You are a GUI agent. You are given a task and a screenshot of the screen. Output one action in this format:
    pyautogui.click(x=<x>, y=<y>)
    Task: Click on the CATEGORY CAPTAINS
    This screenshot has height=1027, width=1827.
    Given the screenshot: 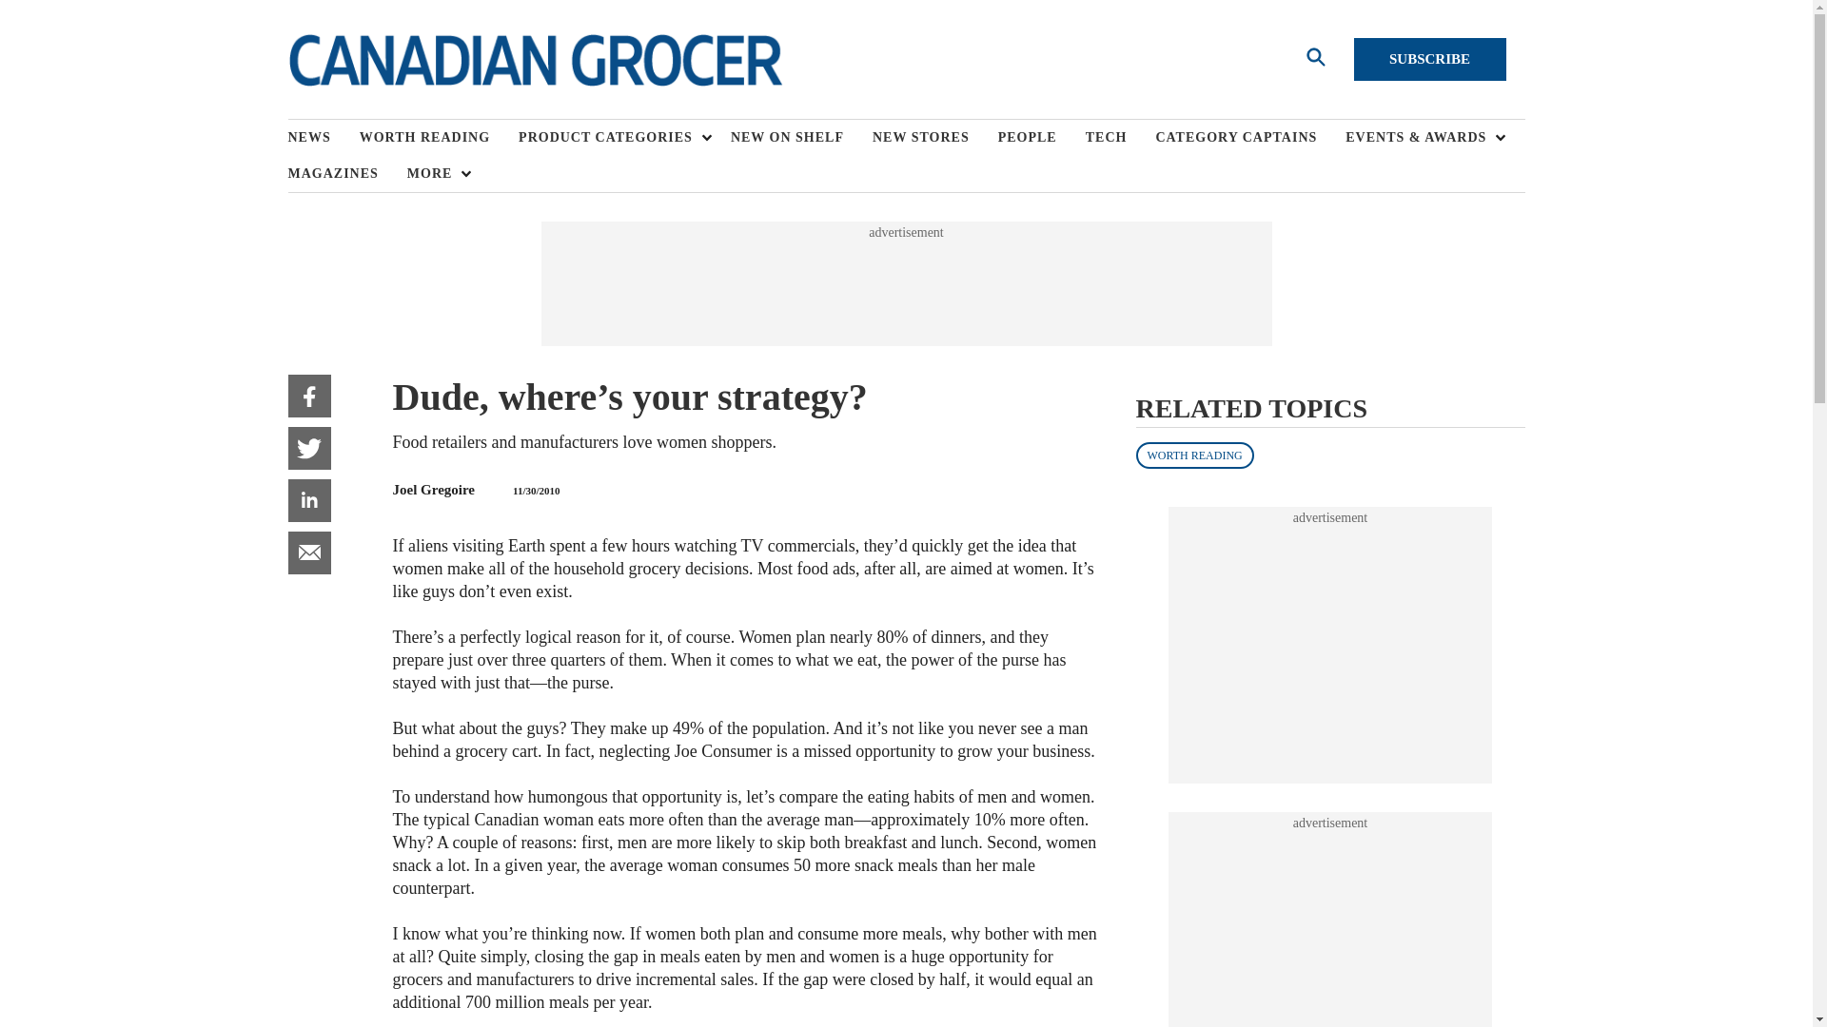 What is the action you would take?
    pyautogui.click(x=1249, y=138)
    